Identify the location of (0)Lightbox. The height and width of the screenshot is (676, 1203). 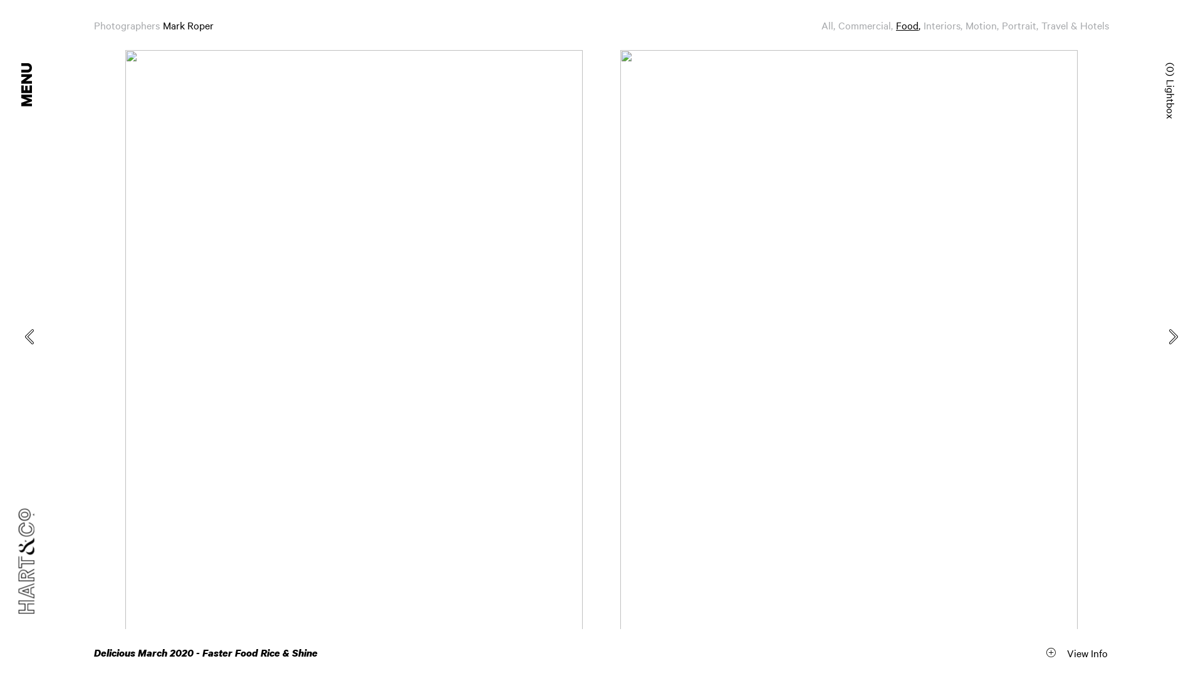
(1150, 69).